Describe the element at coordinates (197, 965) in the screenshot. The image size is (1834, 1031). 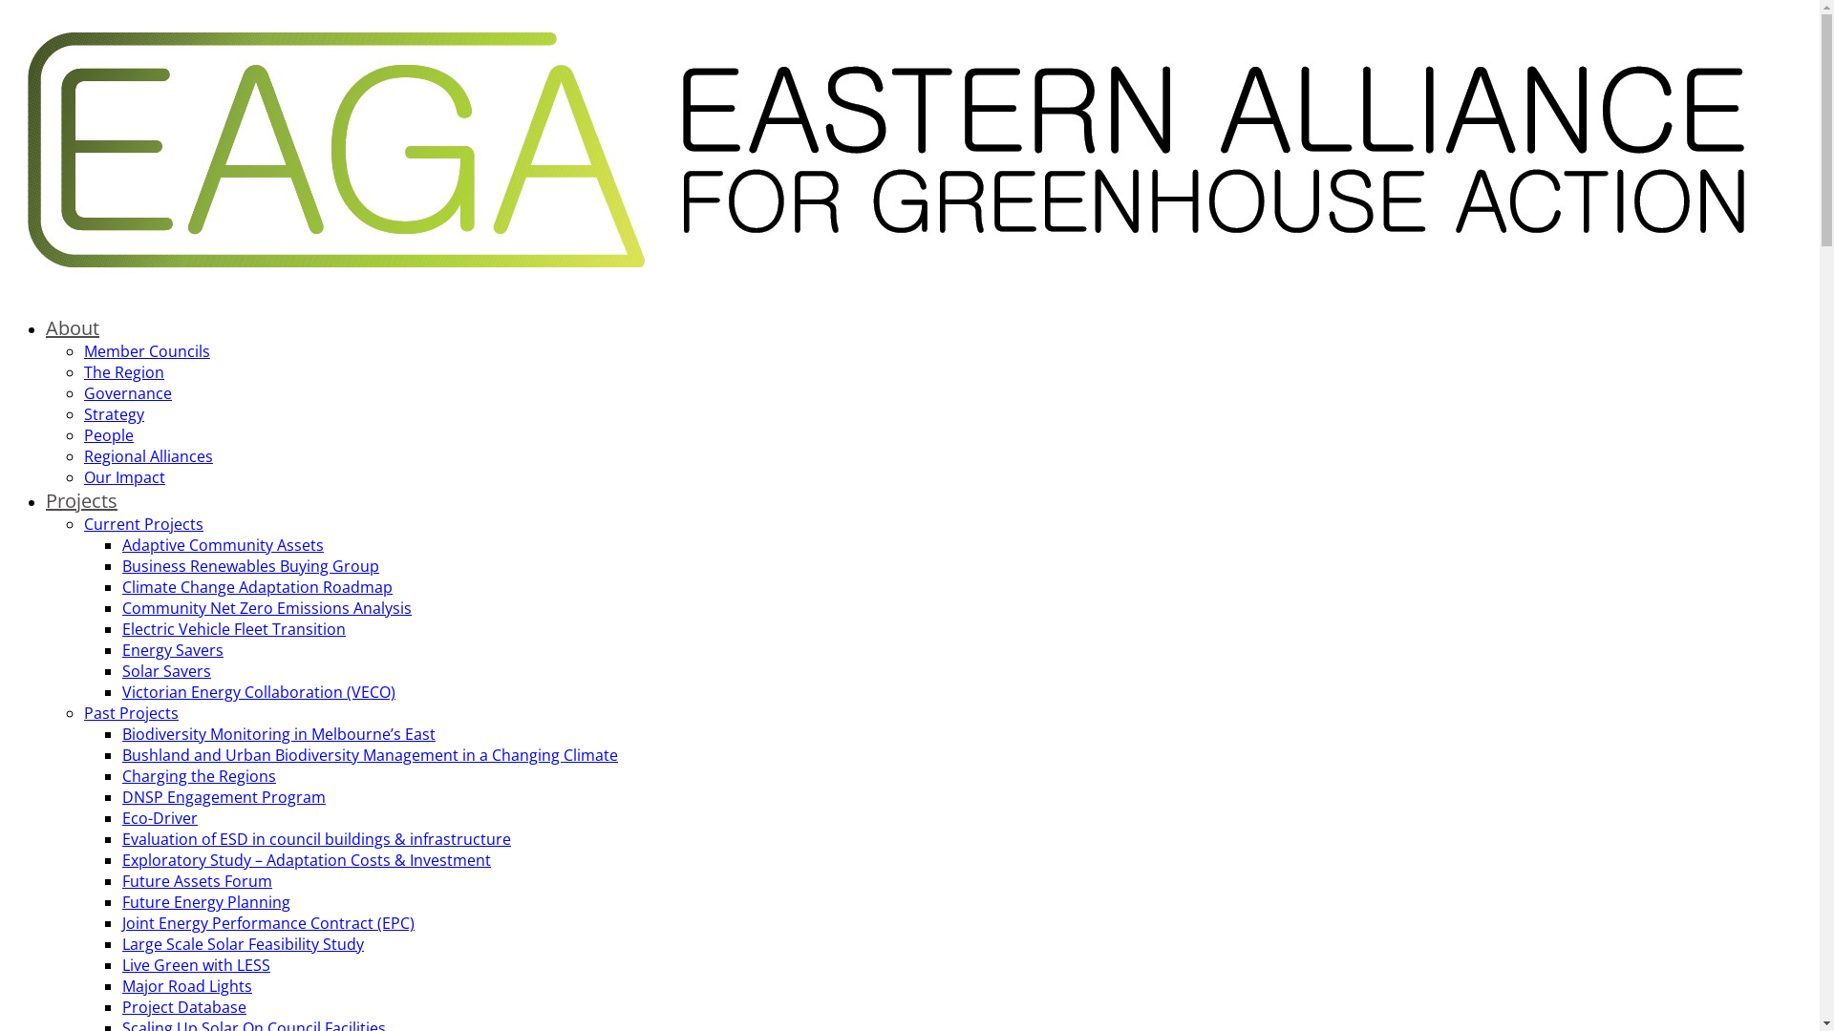
I see `Live Green with LESS` at that location.